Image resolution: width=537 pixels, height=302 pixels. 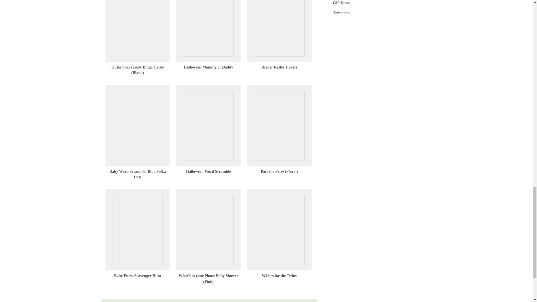 What do you see at coordinates (208, 171) in the screenshot?
I see `Halloween Word Scramble` at bounding box center [208, 171].